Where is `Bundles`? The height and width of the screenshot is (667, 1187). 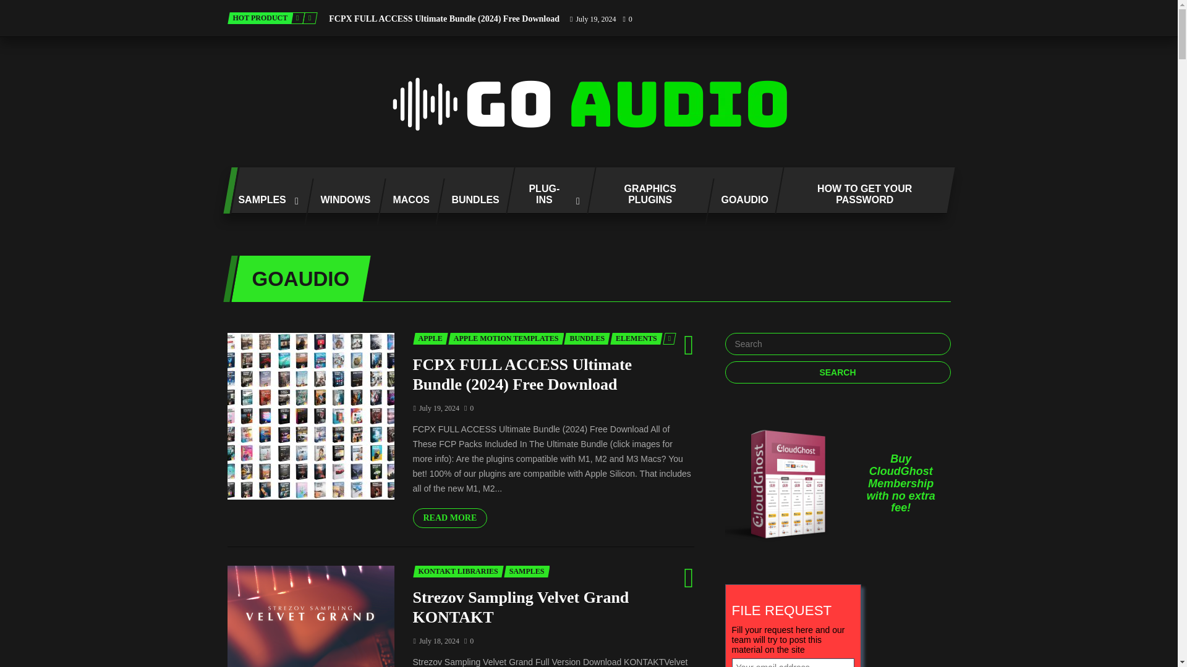
Bundles is located at coordinates (470, 201).